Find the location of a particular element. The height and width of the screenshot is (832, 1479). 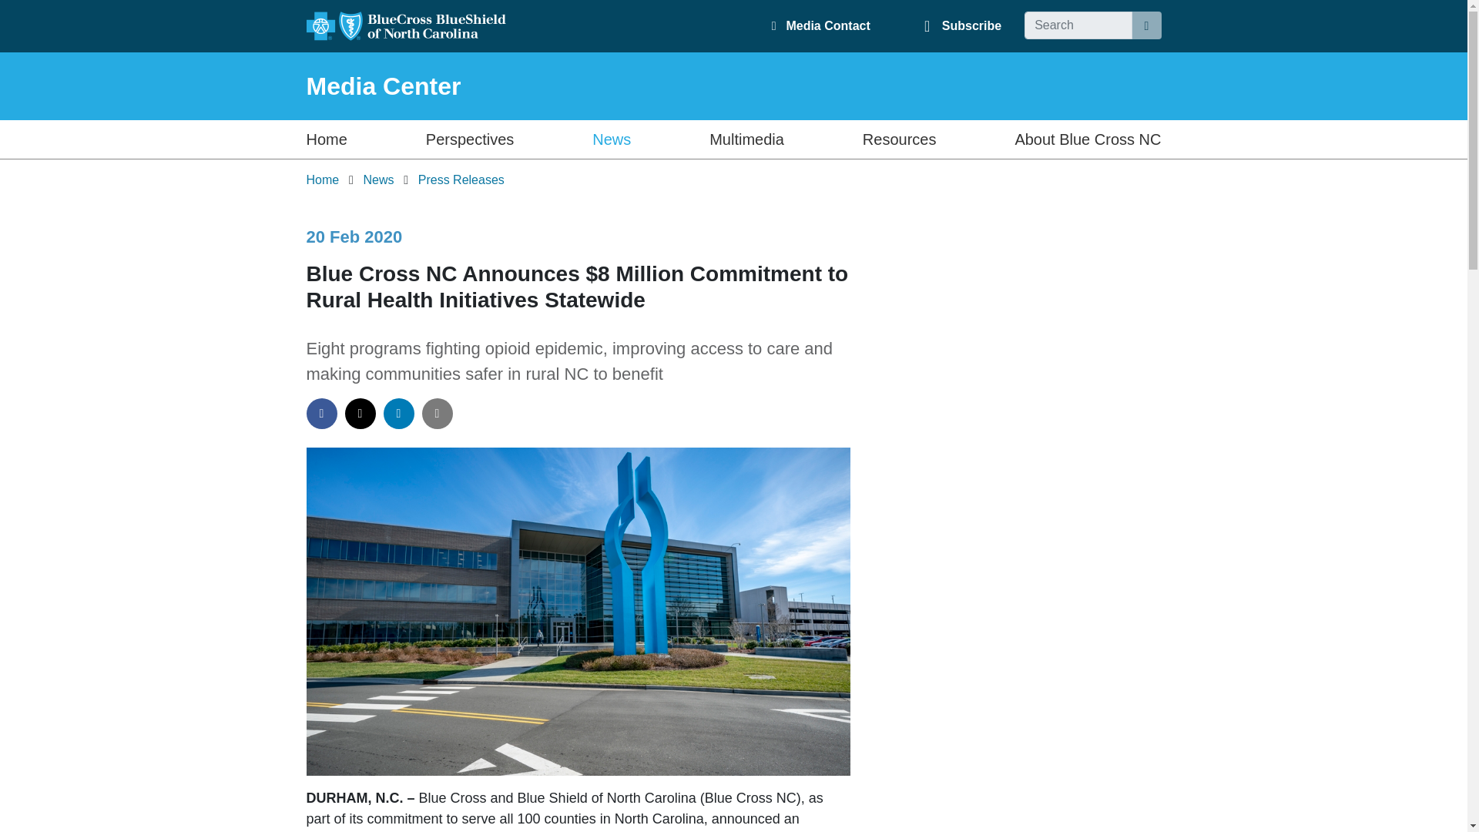

News is located at coordinates (612, 139).